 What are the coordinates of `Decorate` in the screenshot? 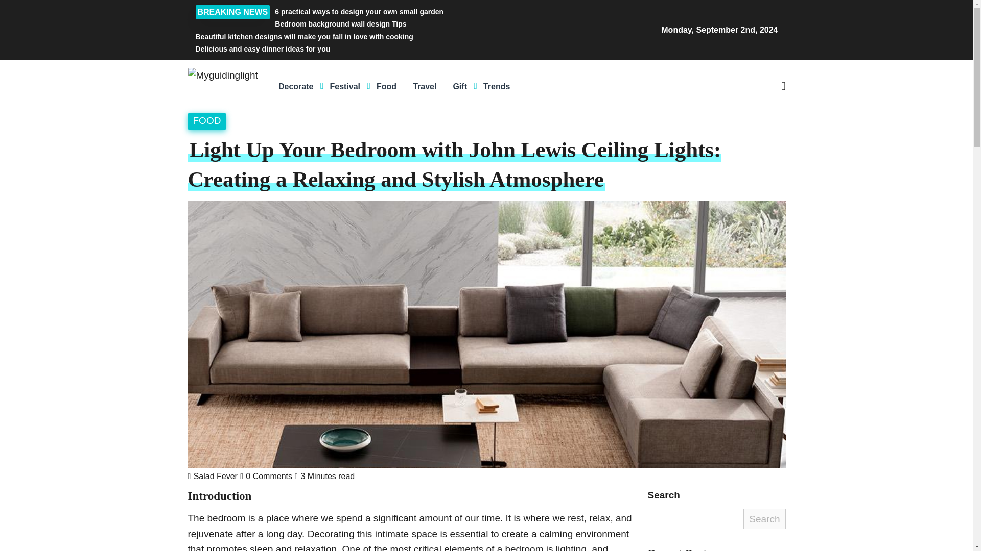 It's located at (296, 87).